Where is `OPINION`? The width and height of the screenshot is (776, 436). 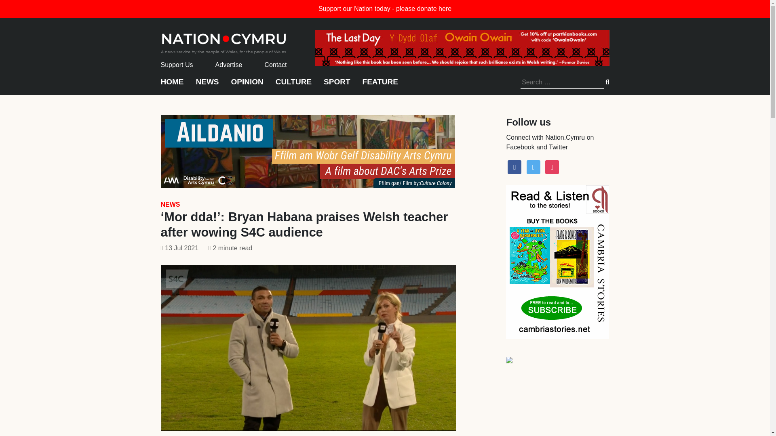
OPINION is located at coordinates (247, 86).